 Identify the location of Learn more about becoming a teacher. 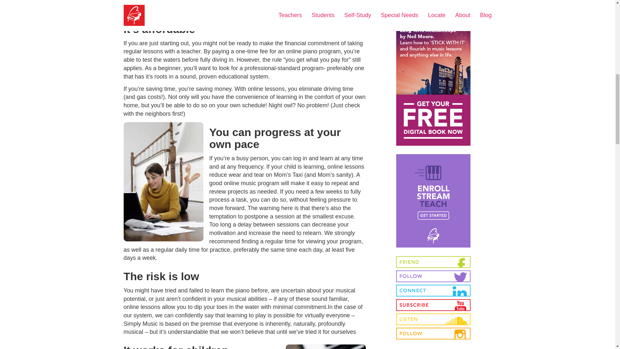
(433, 204).